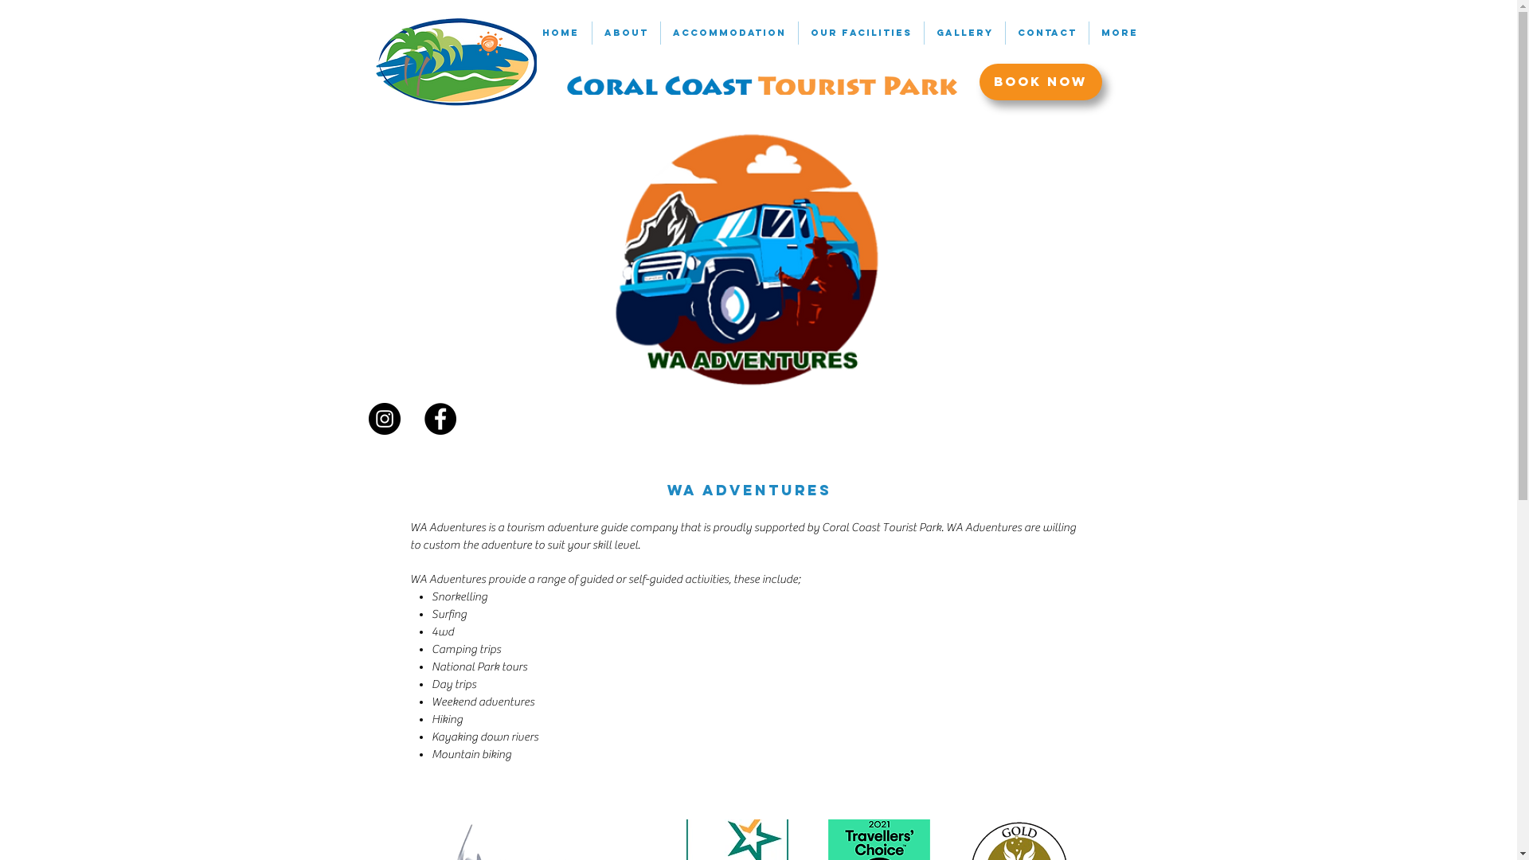 This screenshot has height=860, width=1529. What do you see at coordinates (964, 33) in the screenshot?
I see `GALLERY` at bounding box center [964, 33].